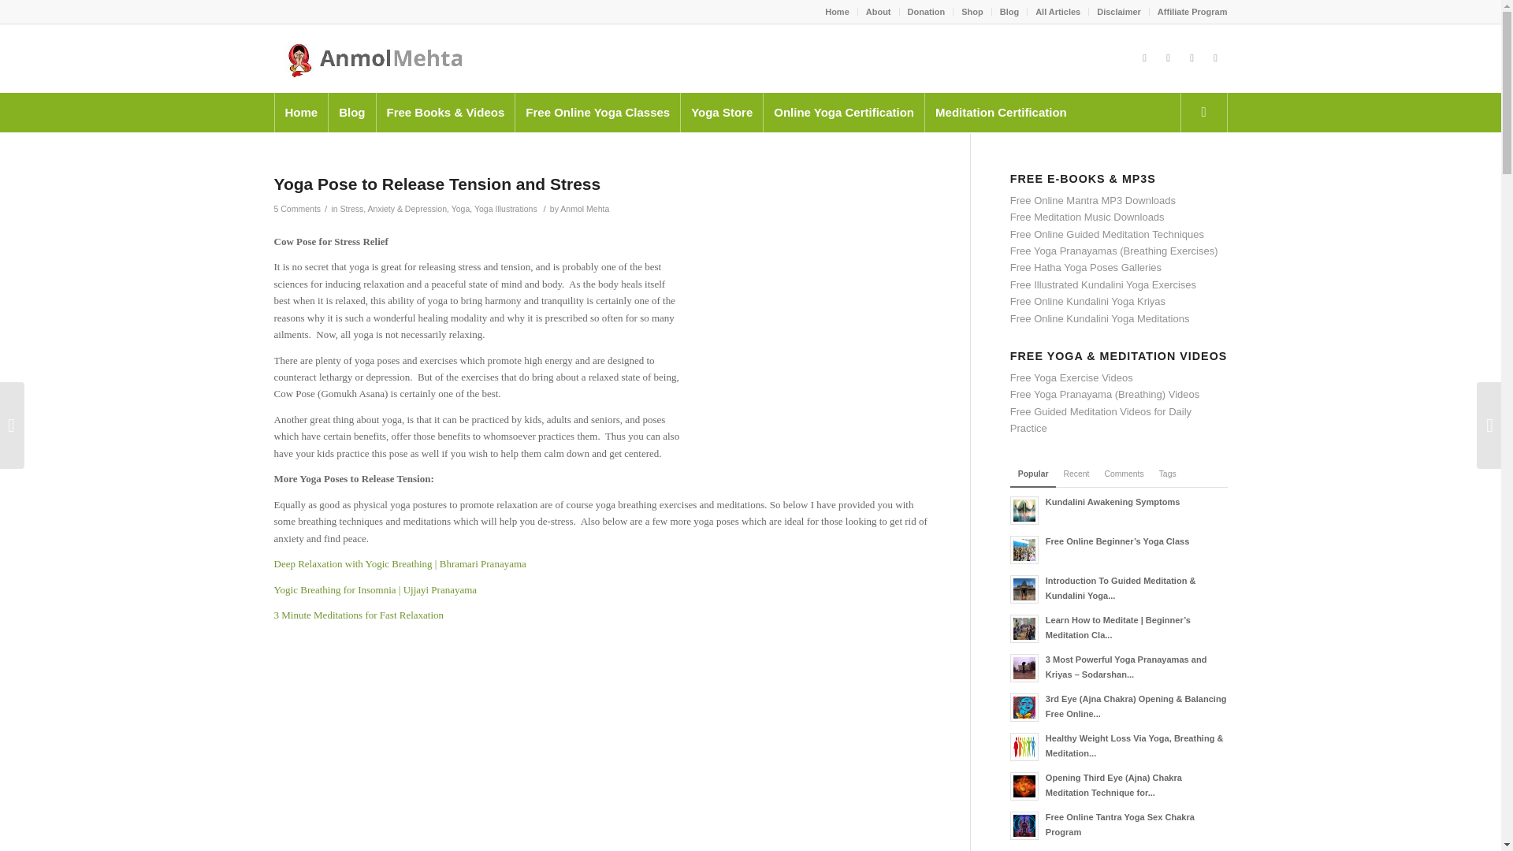 The image size is (1513, 851). Describe the element at coordinates (812, 331) in the screenshot. I see `Advertisement` at that location.